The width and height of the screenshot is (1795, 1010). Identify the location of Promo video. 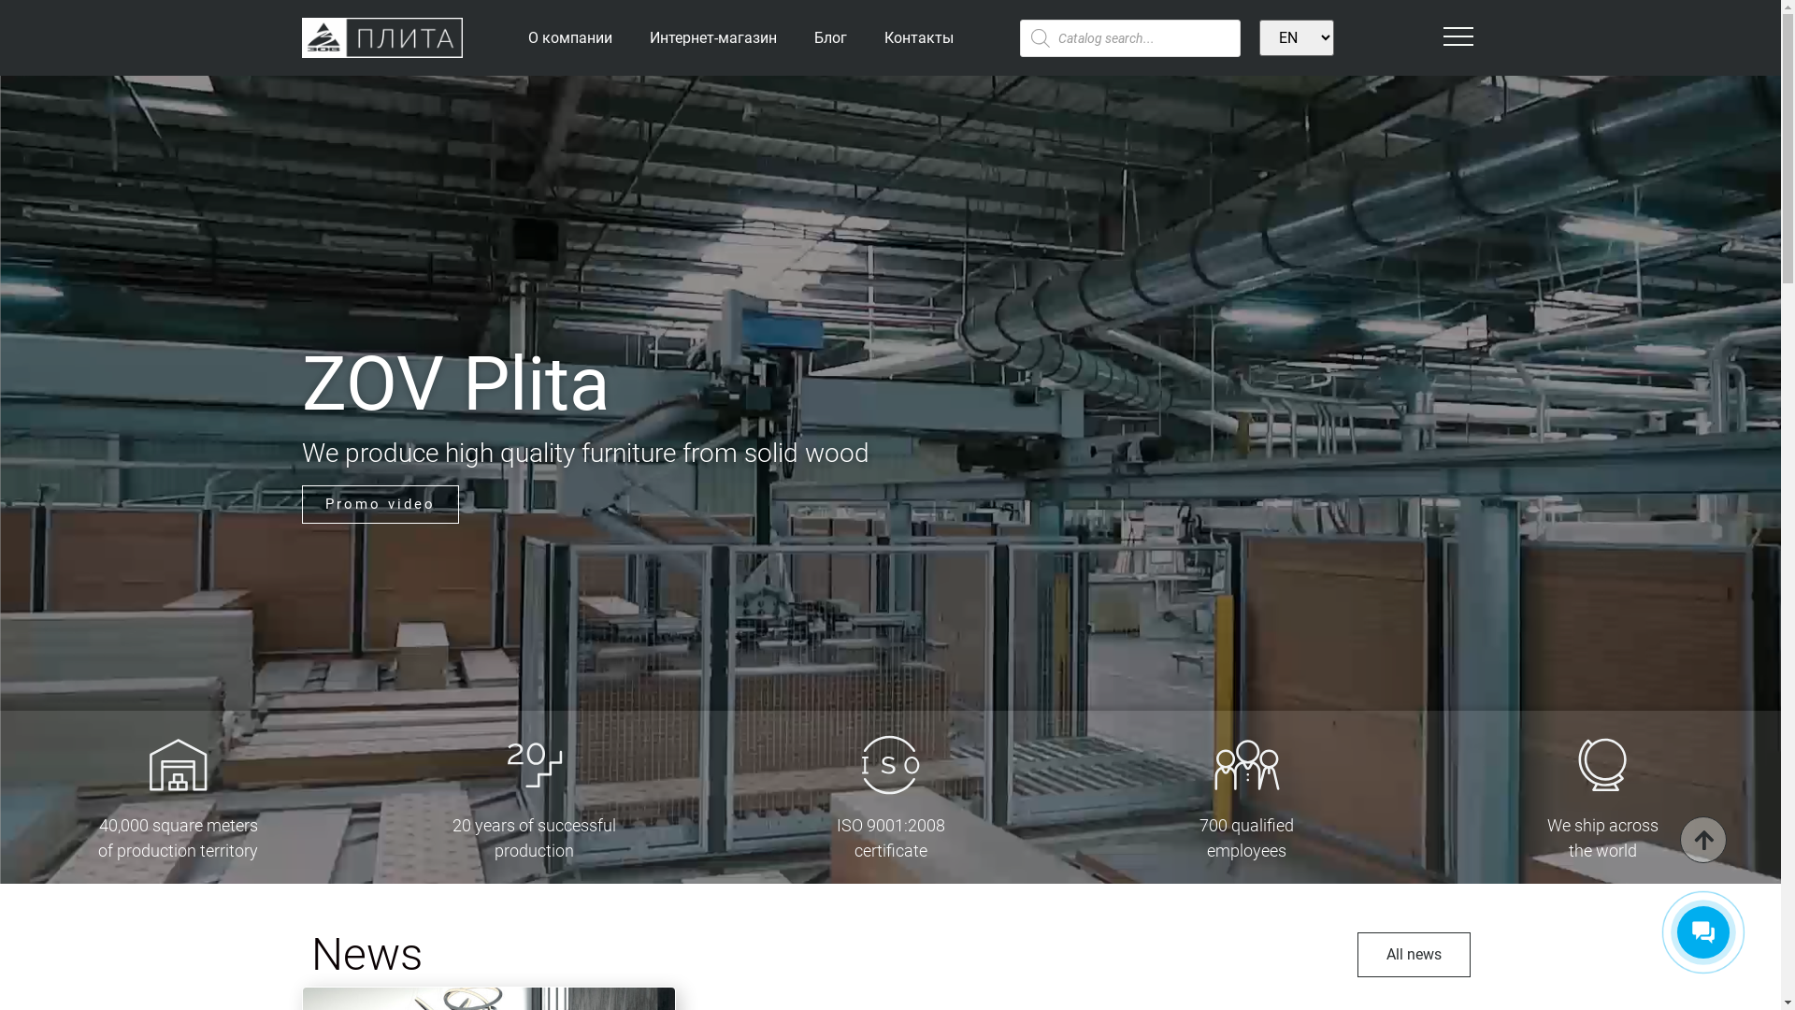
(380, 503).